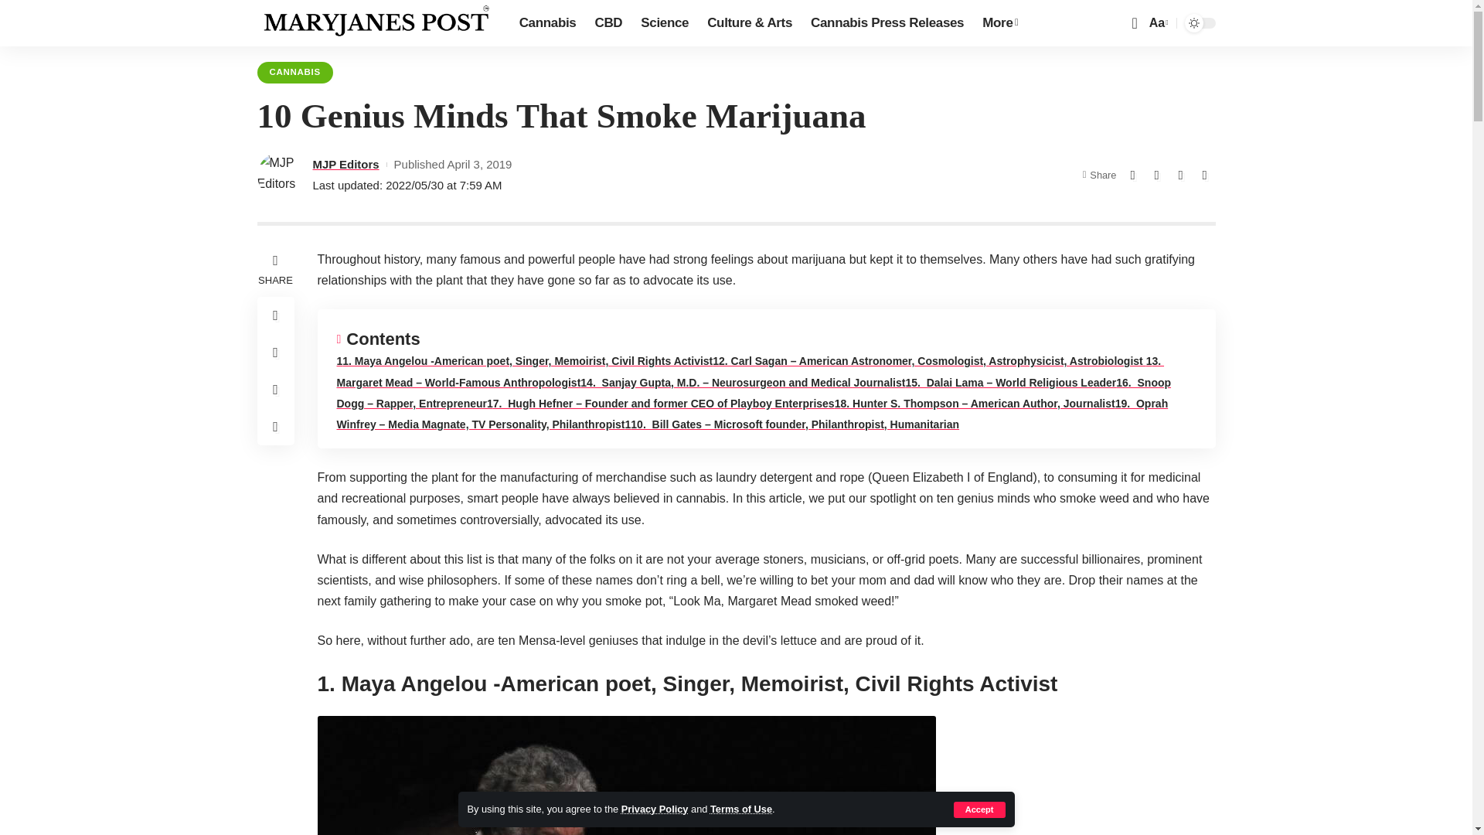 The height and width of the screenshot is (835, 1484). Describe the element at coordinates (665, 23) in the screenshot. I see `Science` at that location.